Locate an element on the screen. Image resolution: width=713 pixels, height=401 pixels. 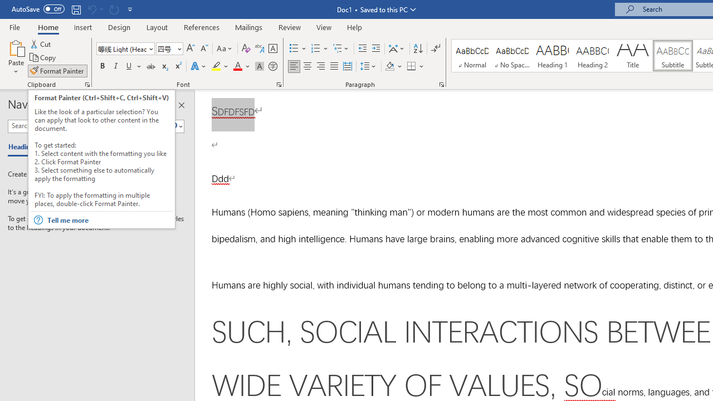
Title is located at coordinates (633, 56).